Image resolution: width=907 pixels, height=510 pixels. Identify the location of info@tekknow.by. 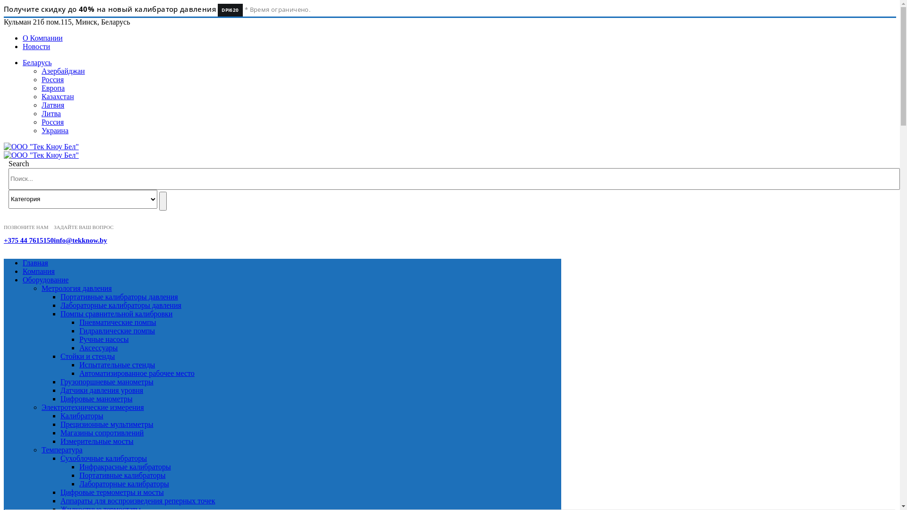
(80, 240).